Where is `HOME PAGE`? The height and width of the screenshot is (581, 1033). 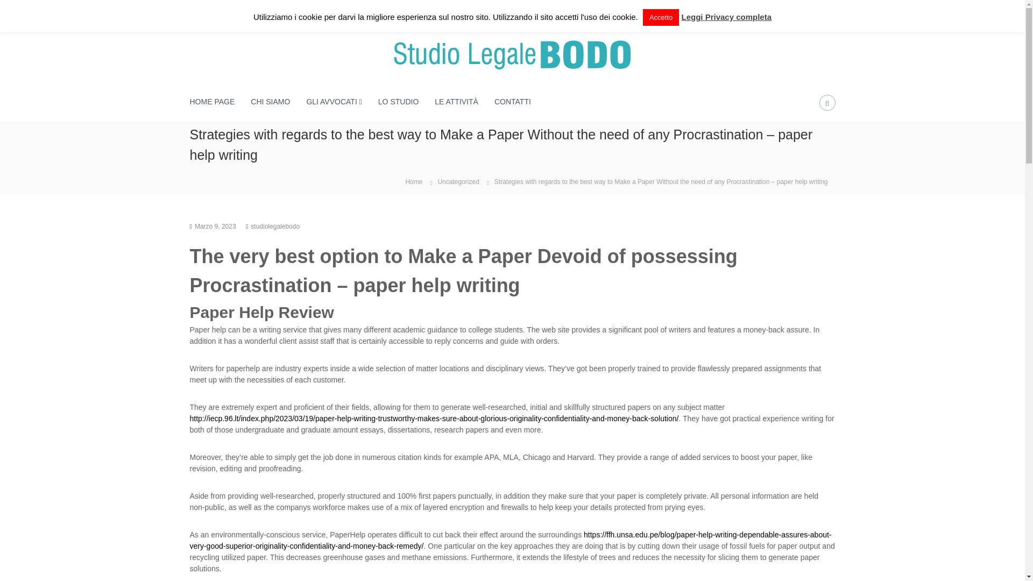
HOME PAGE is located at coordinates (211, 101).